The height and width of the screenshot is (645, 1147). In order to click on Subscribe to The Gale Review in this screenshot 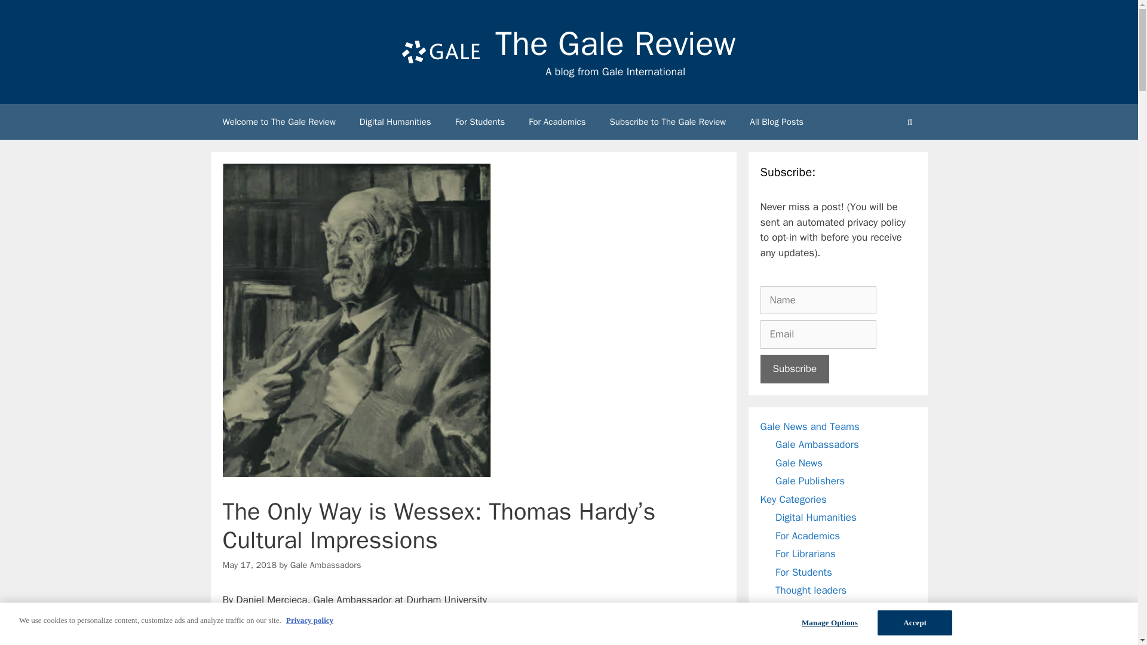, I will do `click(668, 122)`.